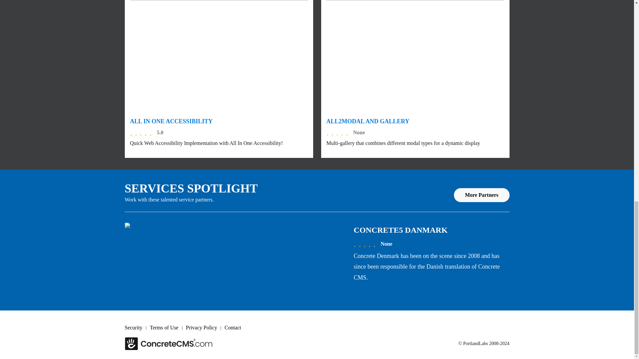 The width and height of the screenshot is (639, 359). I want to click on More Partners, so click(481, 195).